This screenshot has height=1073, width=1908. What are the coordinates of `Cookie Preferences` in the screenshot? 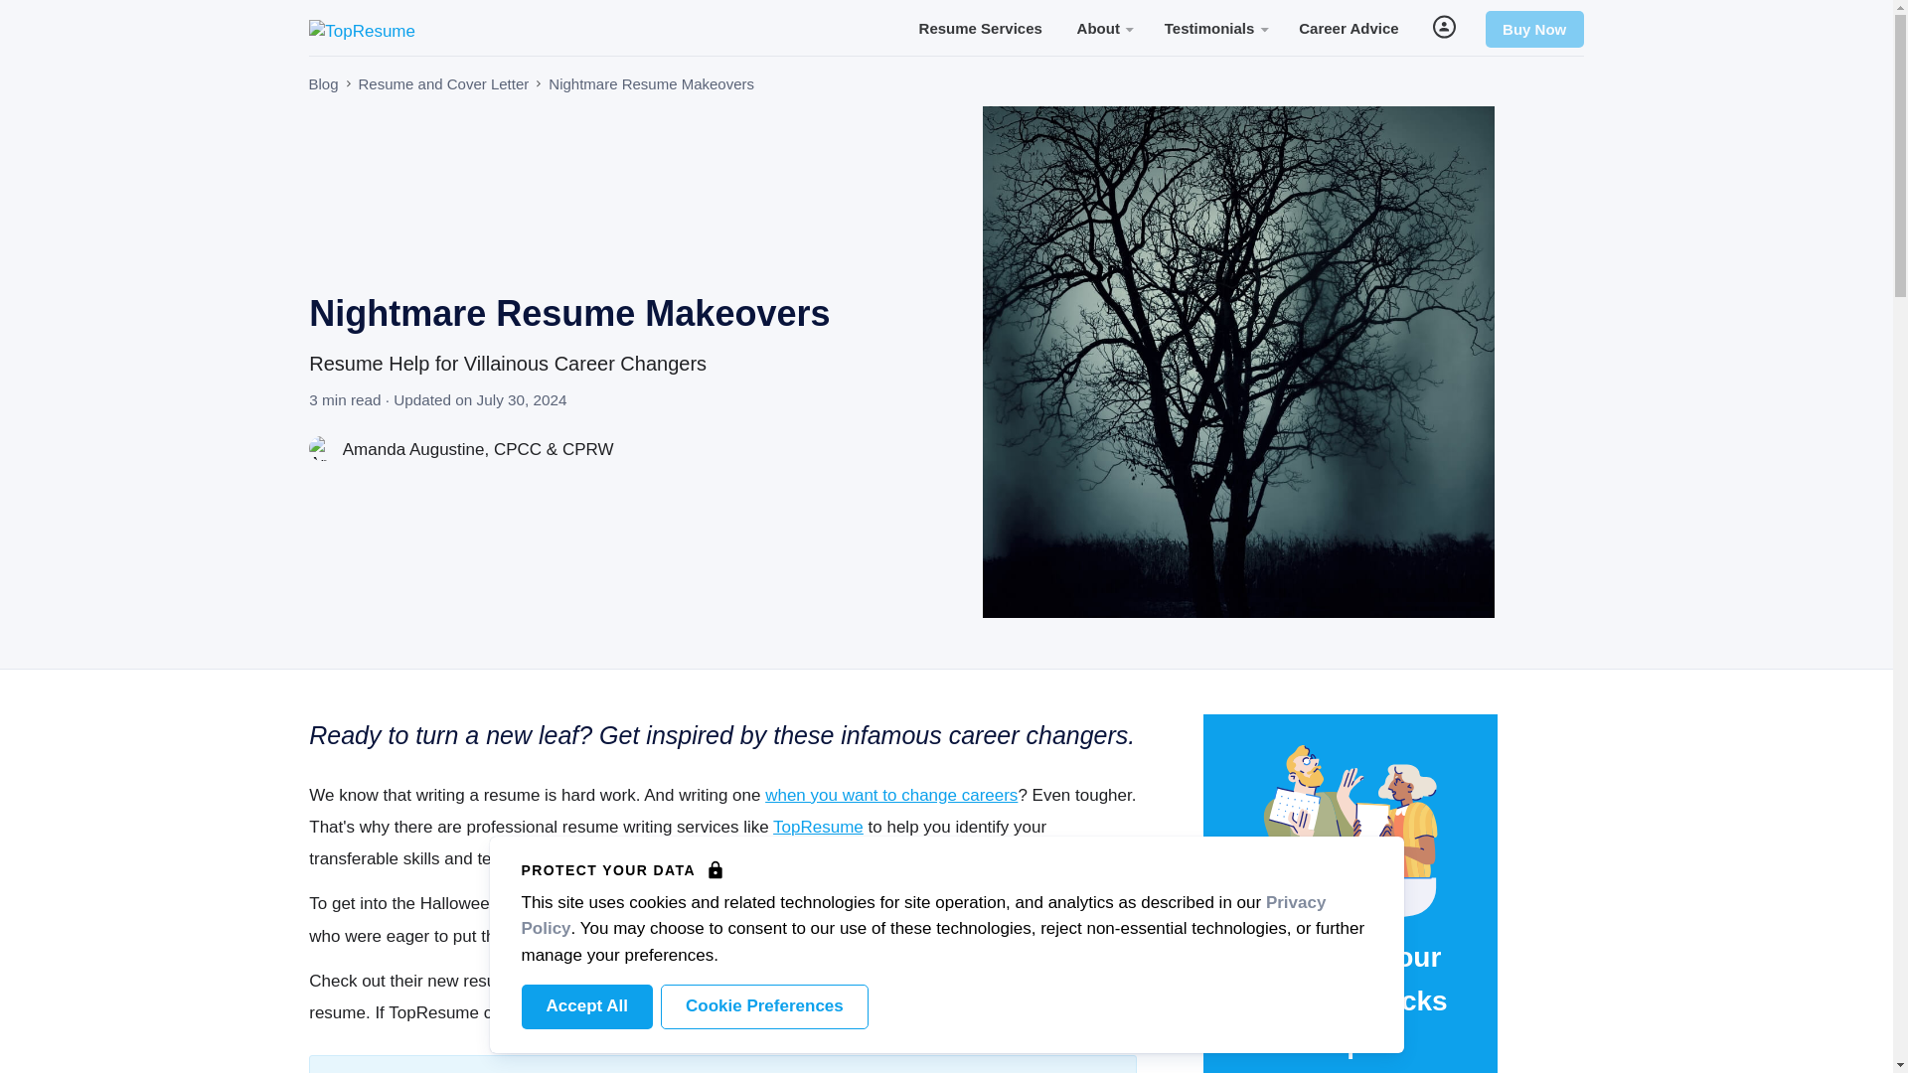 It's located at (763, 1006).